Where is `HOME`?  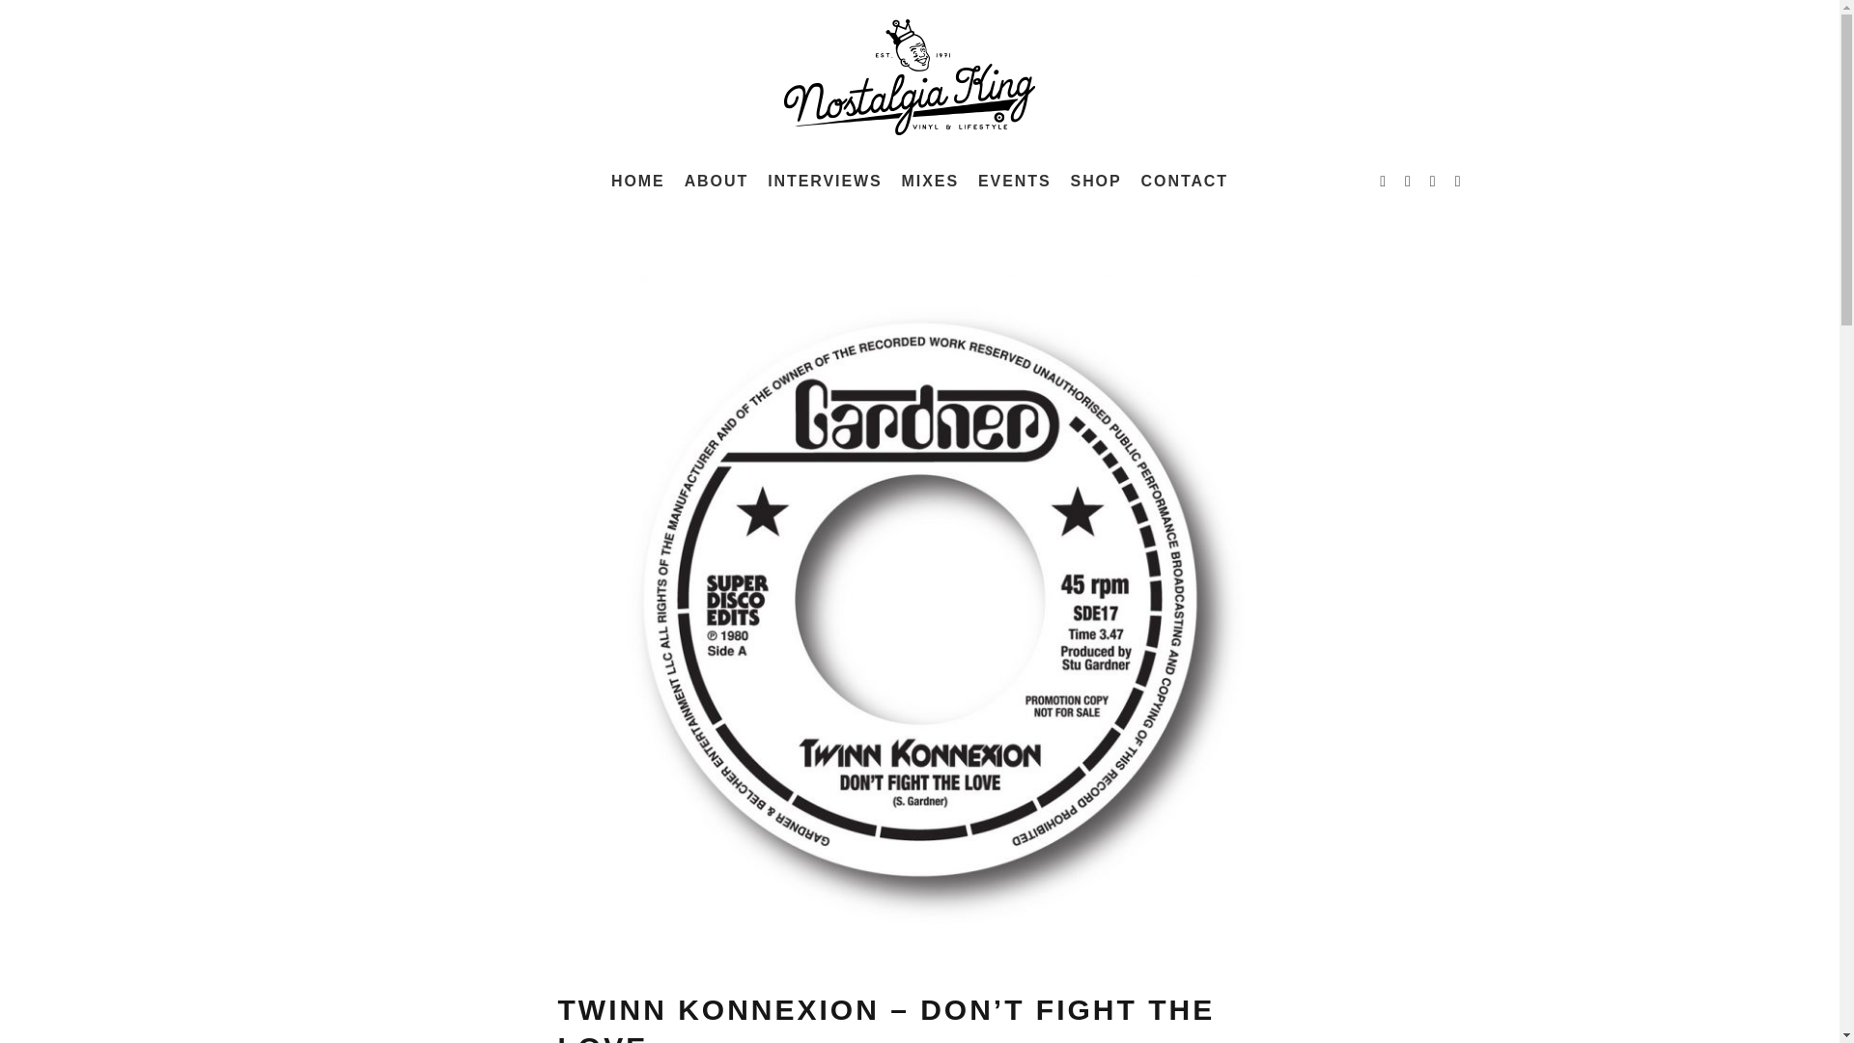 HOME is located at coordinates (637, 182).